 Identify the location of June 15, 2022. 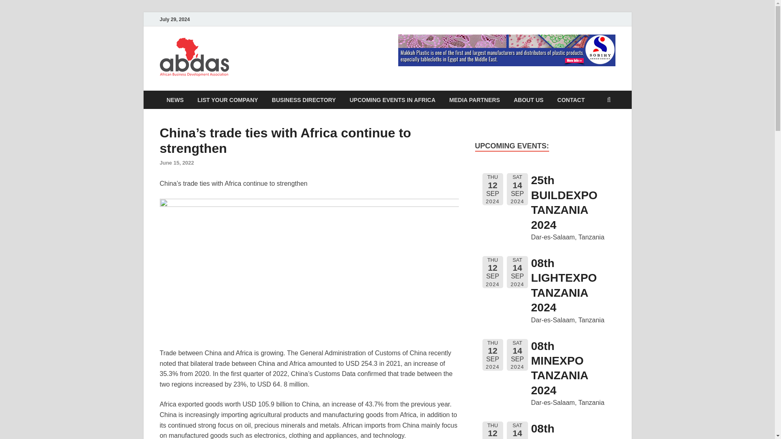
(177, 163).